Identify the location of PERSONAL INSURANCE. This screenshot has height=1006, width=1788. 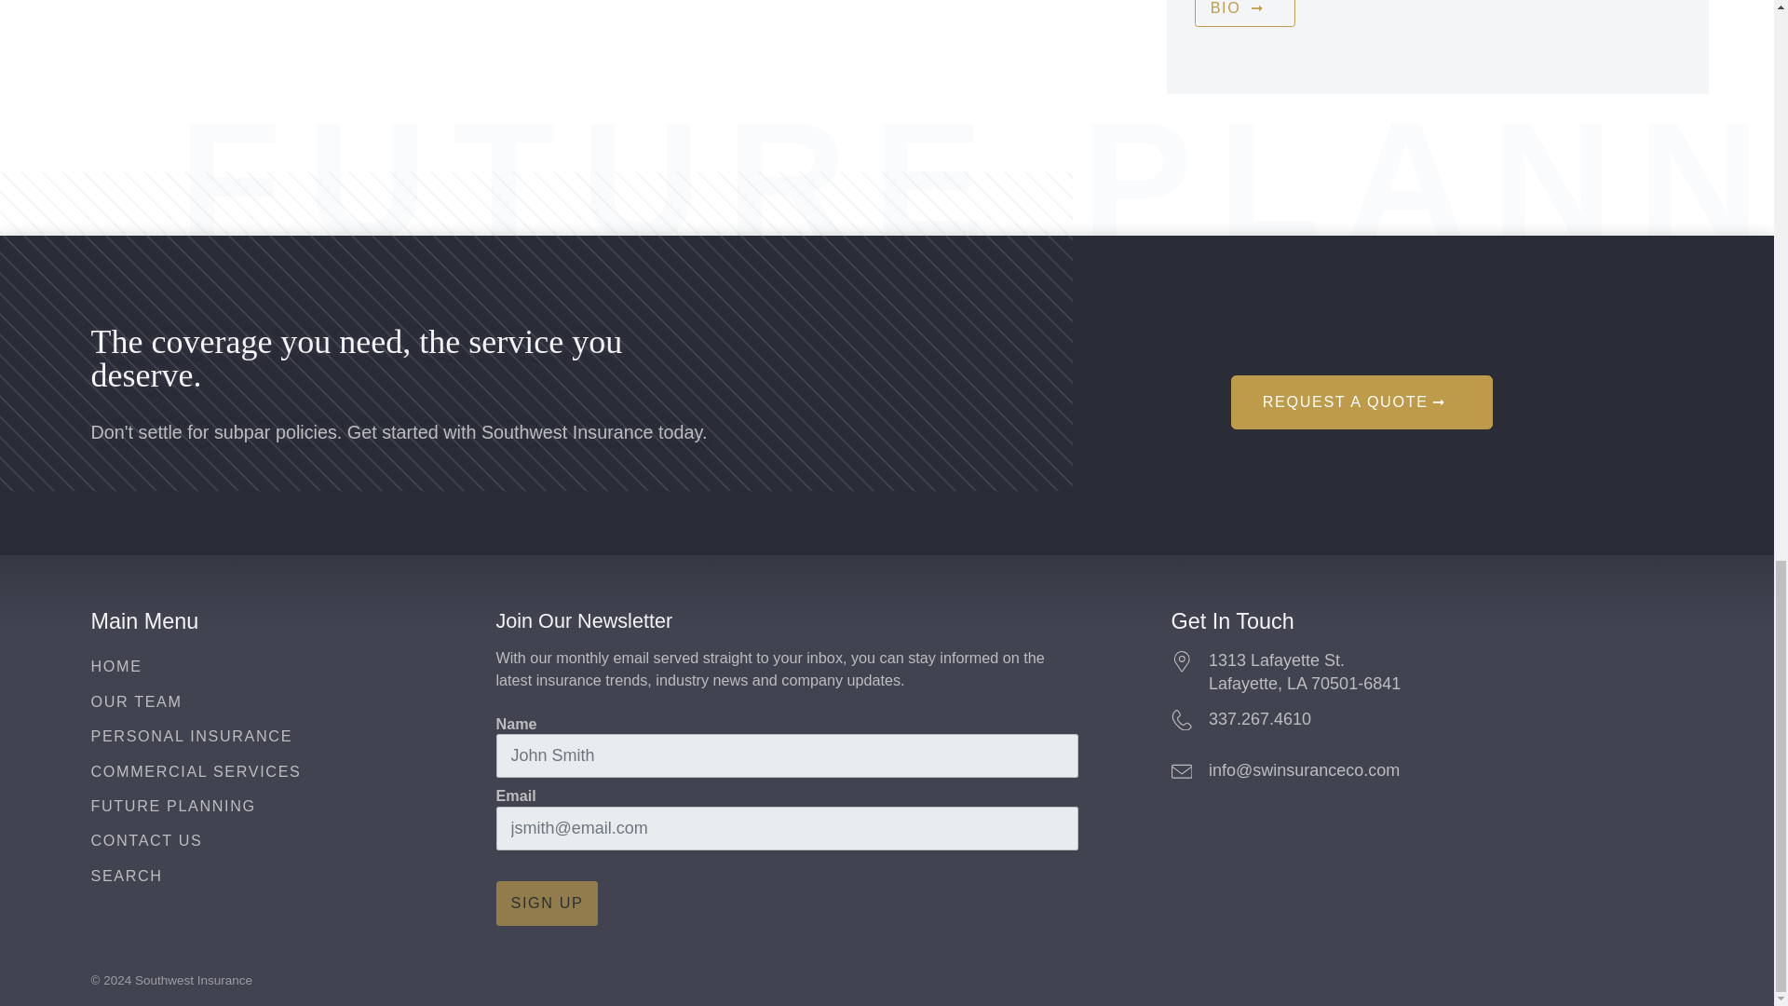
(192, 736).